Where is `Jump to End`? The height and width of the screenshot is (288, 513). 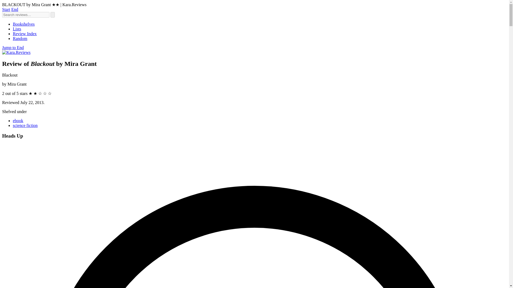 Jump to End is located at coordinates (13, 47).